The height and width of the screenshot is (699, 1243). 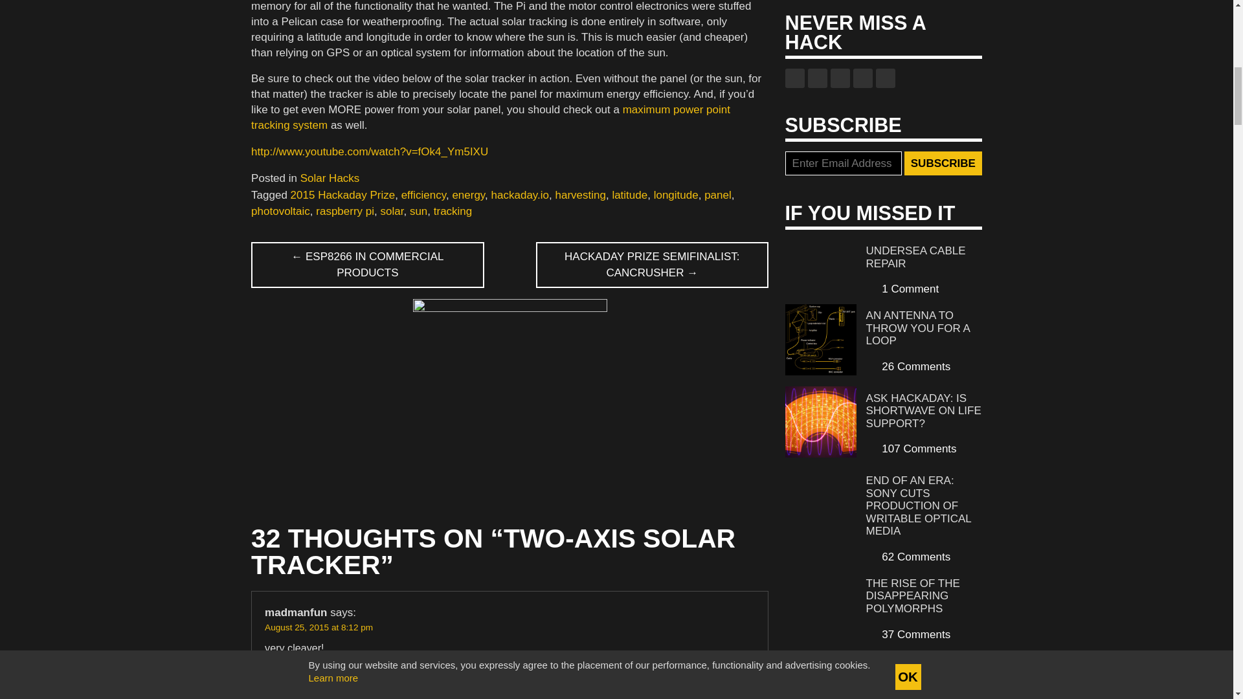 I want to click on 2015 Hackaday Prize, so click(x=343, y=195).